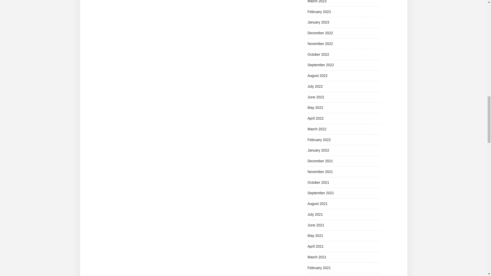 This screenshot has width=491, height=276. I want to click on March 2023, so click(317, 2).